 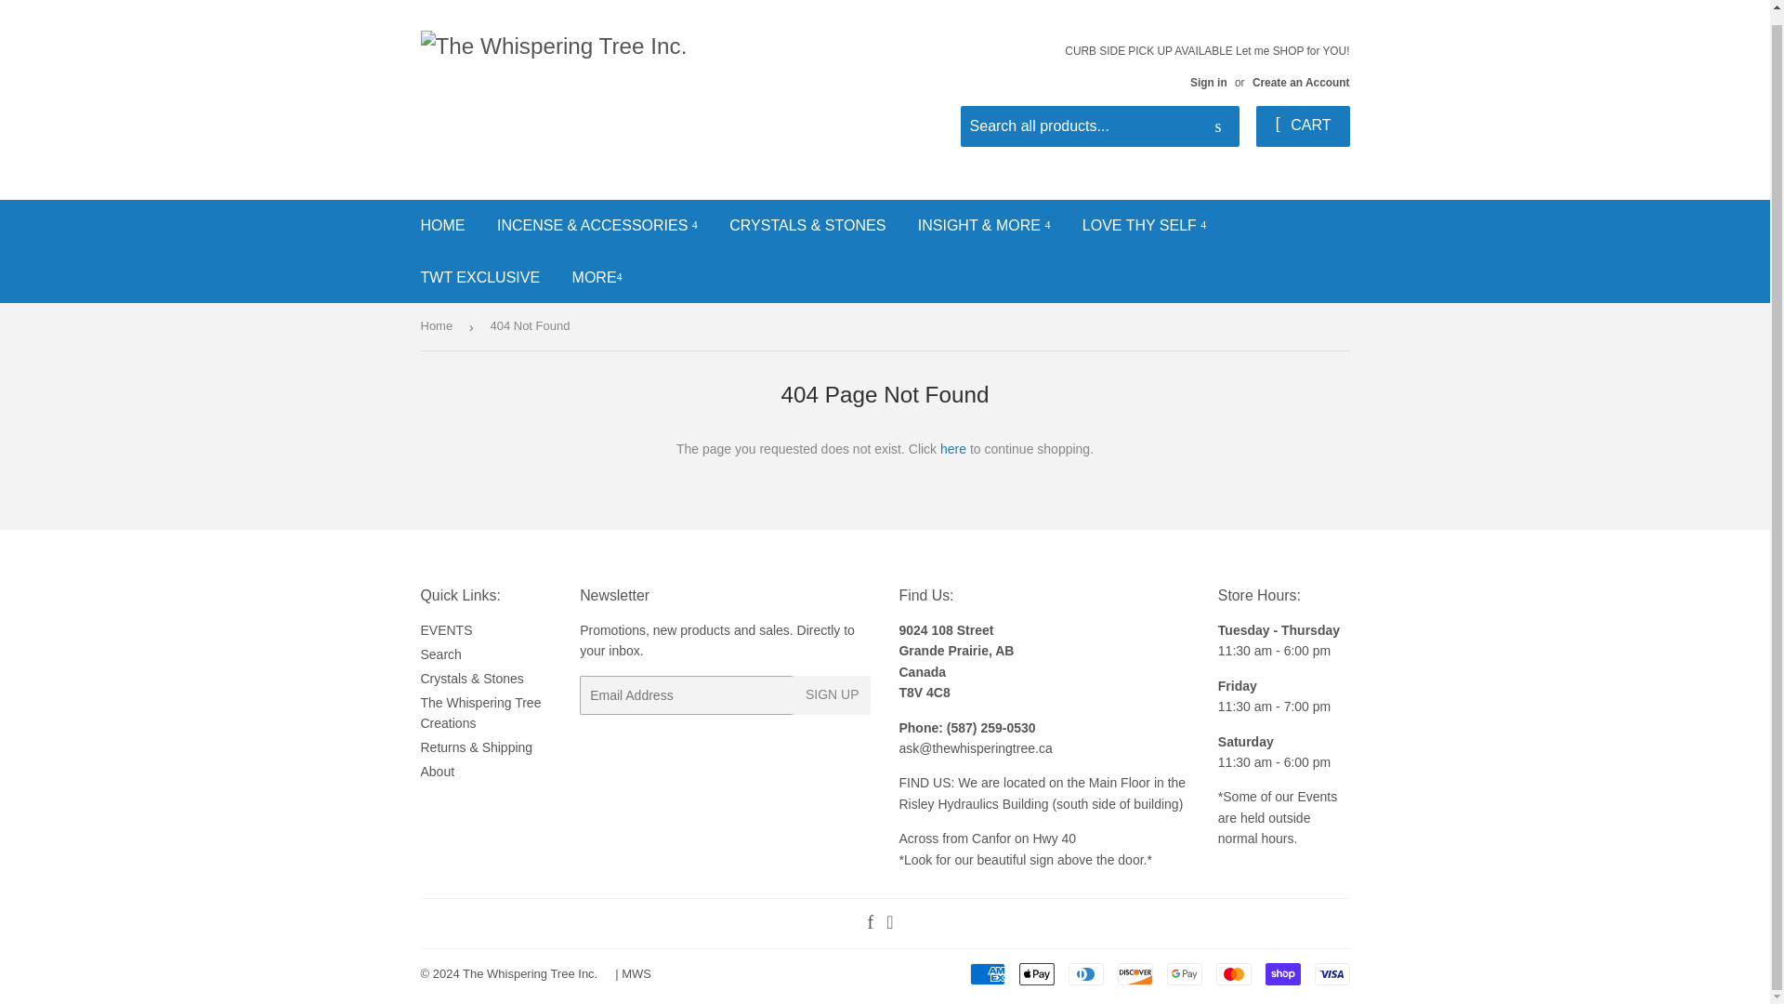 I want to click on Apple Pay, so click(x=1036, y=973).